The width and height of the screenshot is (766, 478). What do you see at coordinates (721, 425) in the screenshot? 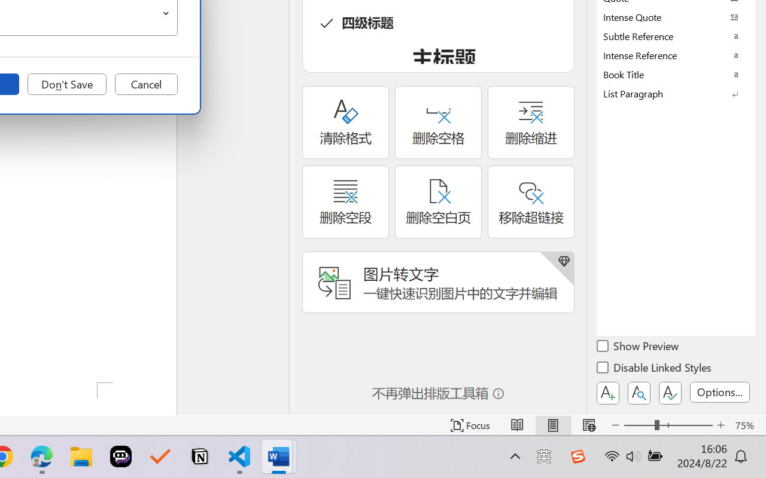
I see `Zoom In` at bounding box center [721, 425].